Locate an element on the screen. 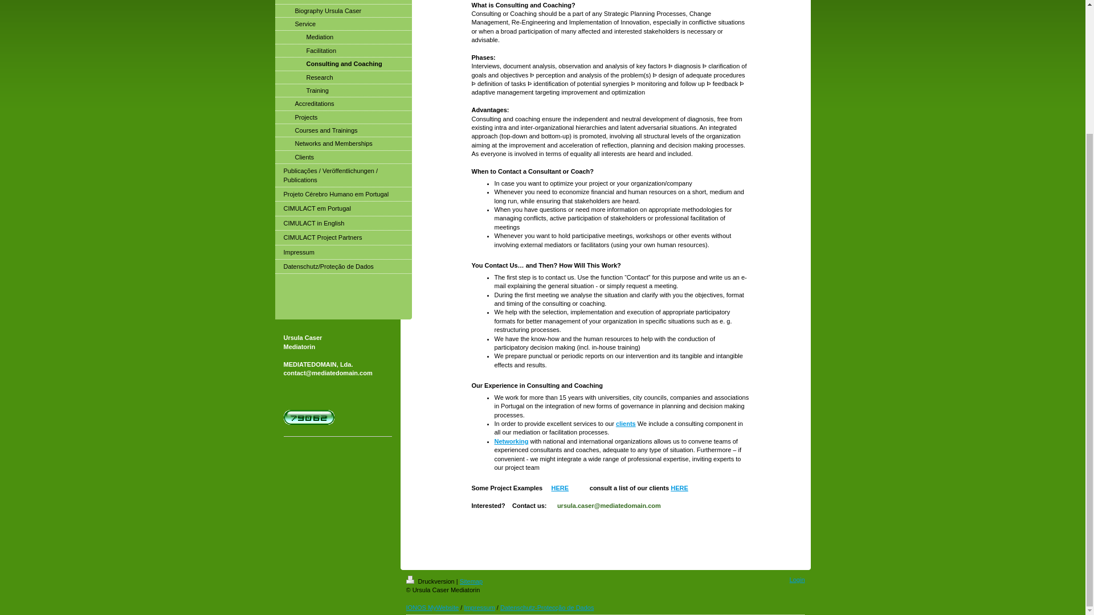 The height and width of the screenshot is (615, 1094). Impressum is located at coordinates (479, 607).